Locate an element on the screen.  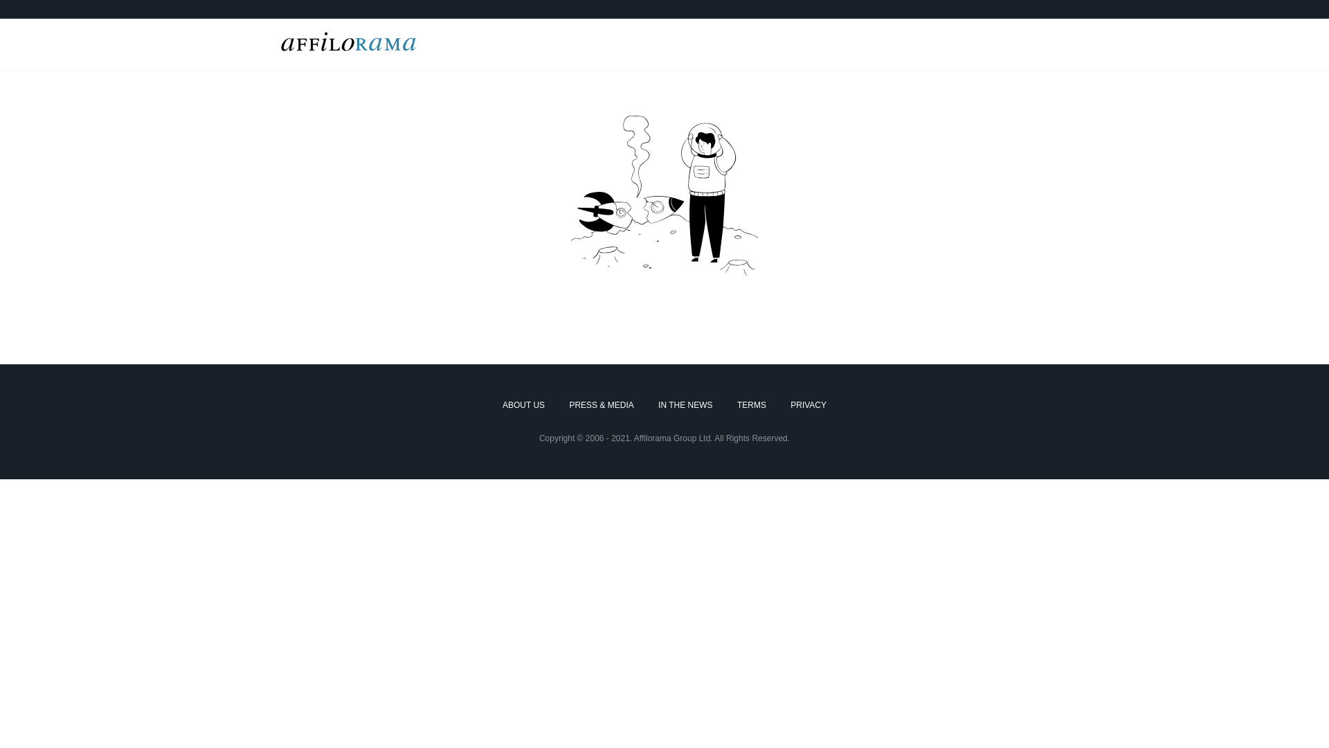
IN THE NEWS is located at coordinates (685, 406).